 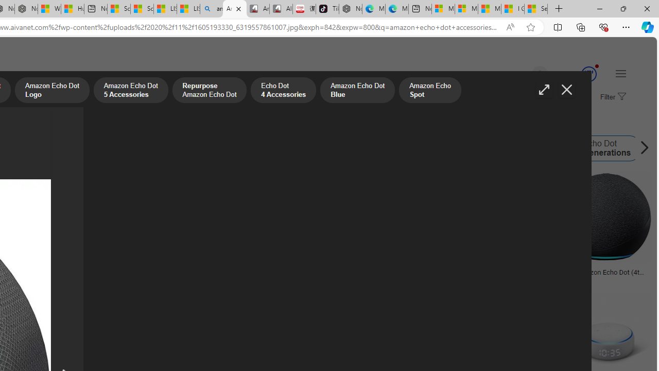 What do you see at coordinates (598, 148) in the screenshot?
I see `Class: item col` at bounding box center [598, 148].